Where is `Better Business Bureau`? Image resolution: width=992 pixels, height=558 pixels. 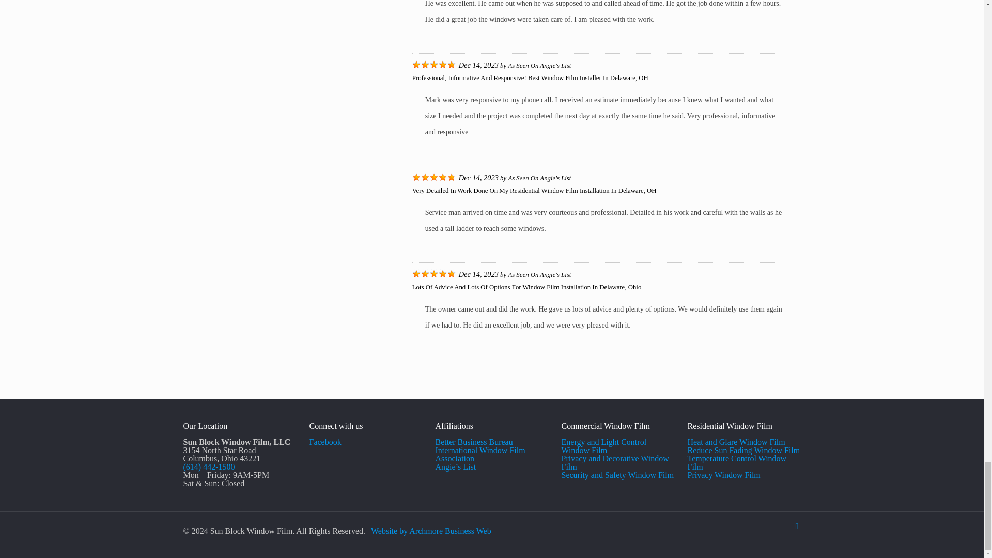
Better Business Bureau is located at coordinates (474, 442).